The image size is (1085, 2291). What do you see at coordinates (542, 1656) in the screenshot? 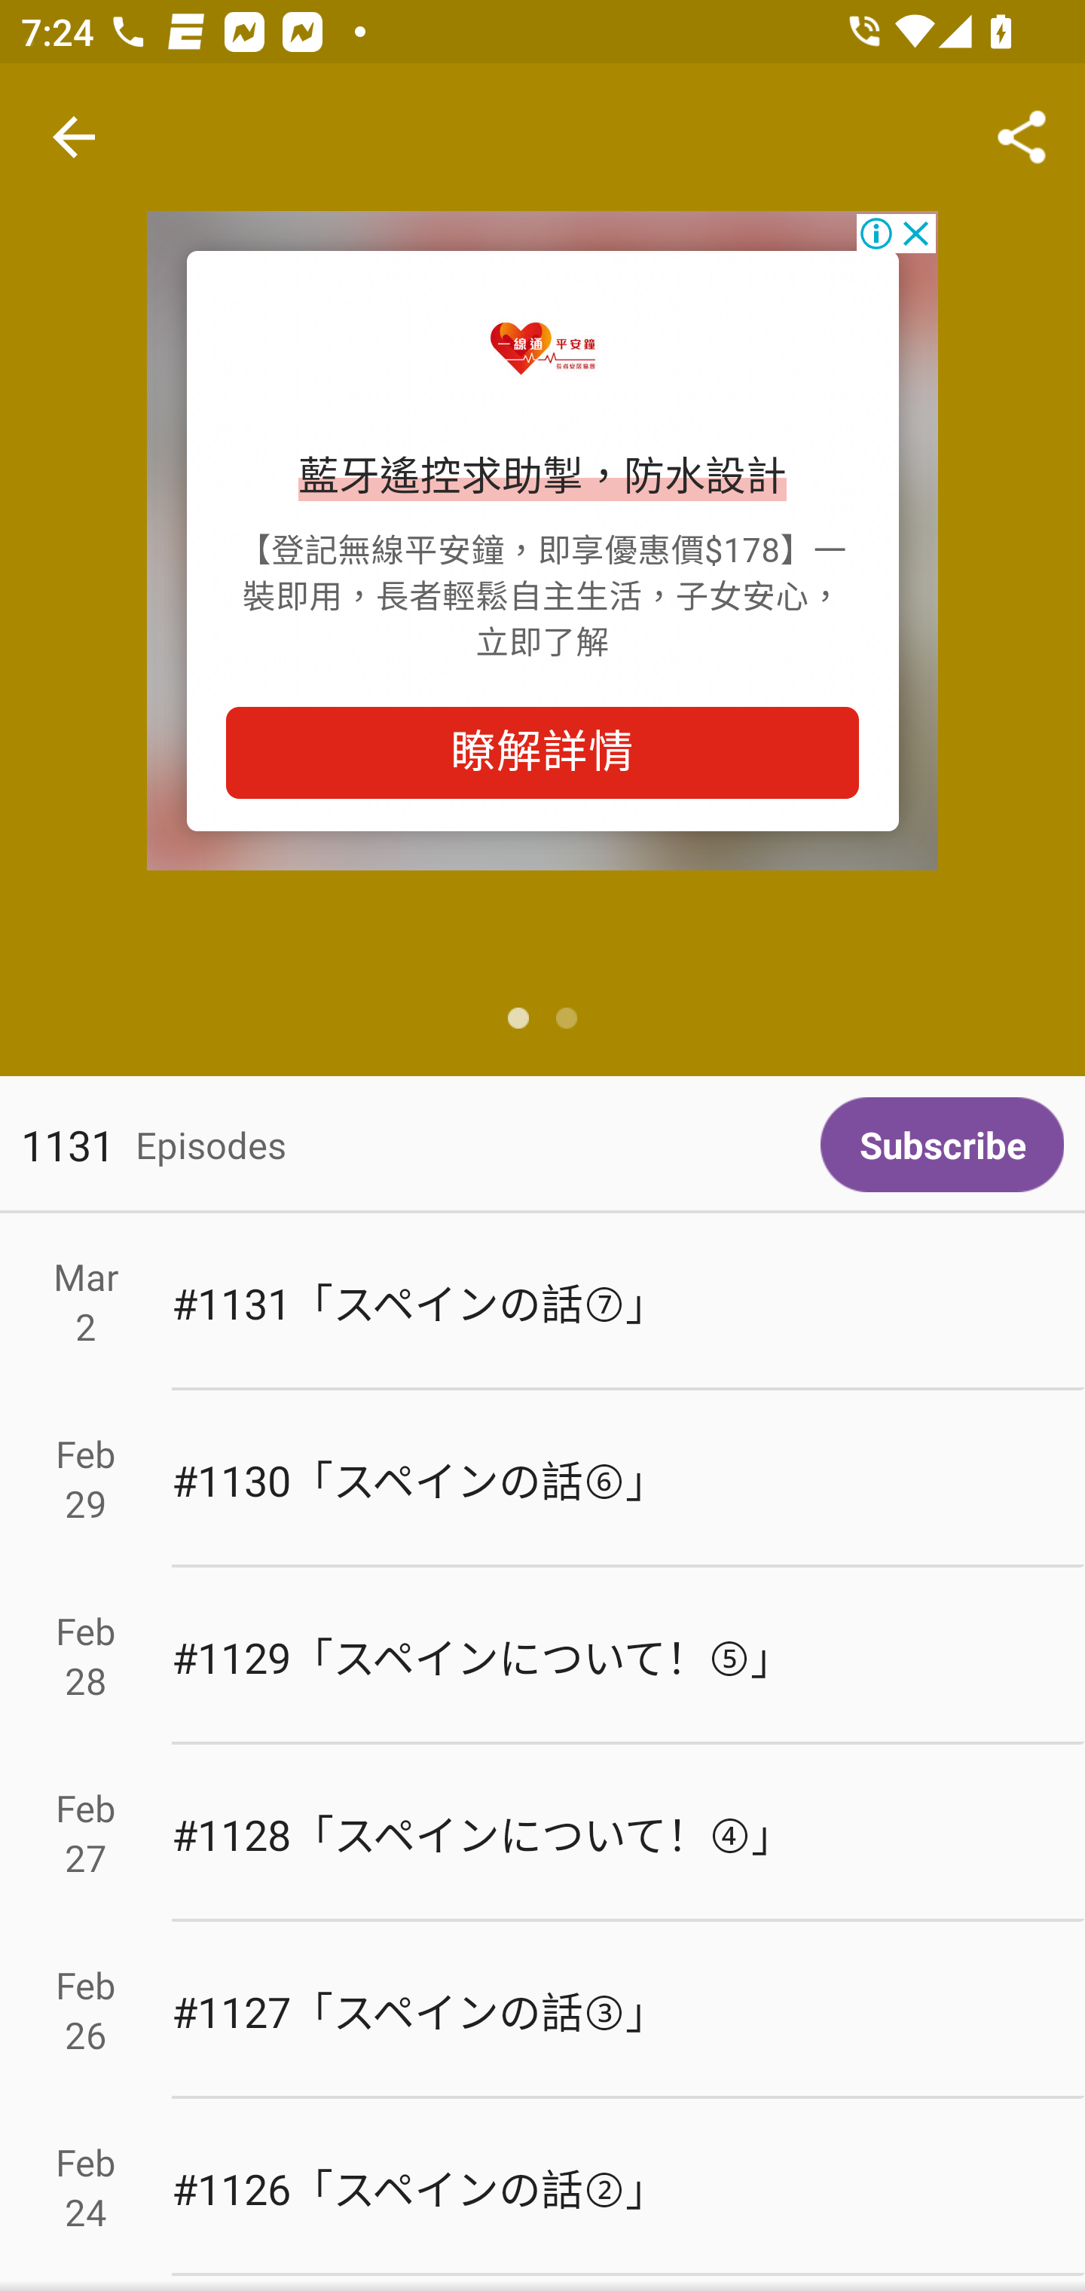
I see `Feb 28 #1129「スペインについて！⑤」` at bounding box center [542, 1656].